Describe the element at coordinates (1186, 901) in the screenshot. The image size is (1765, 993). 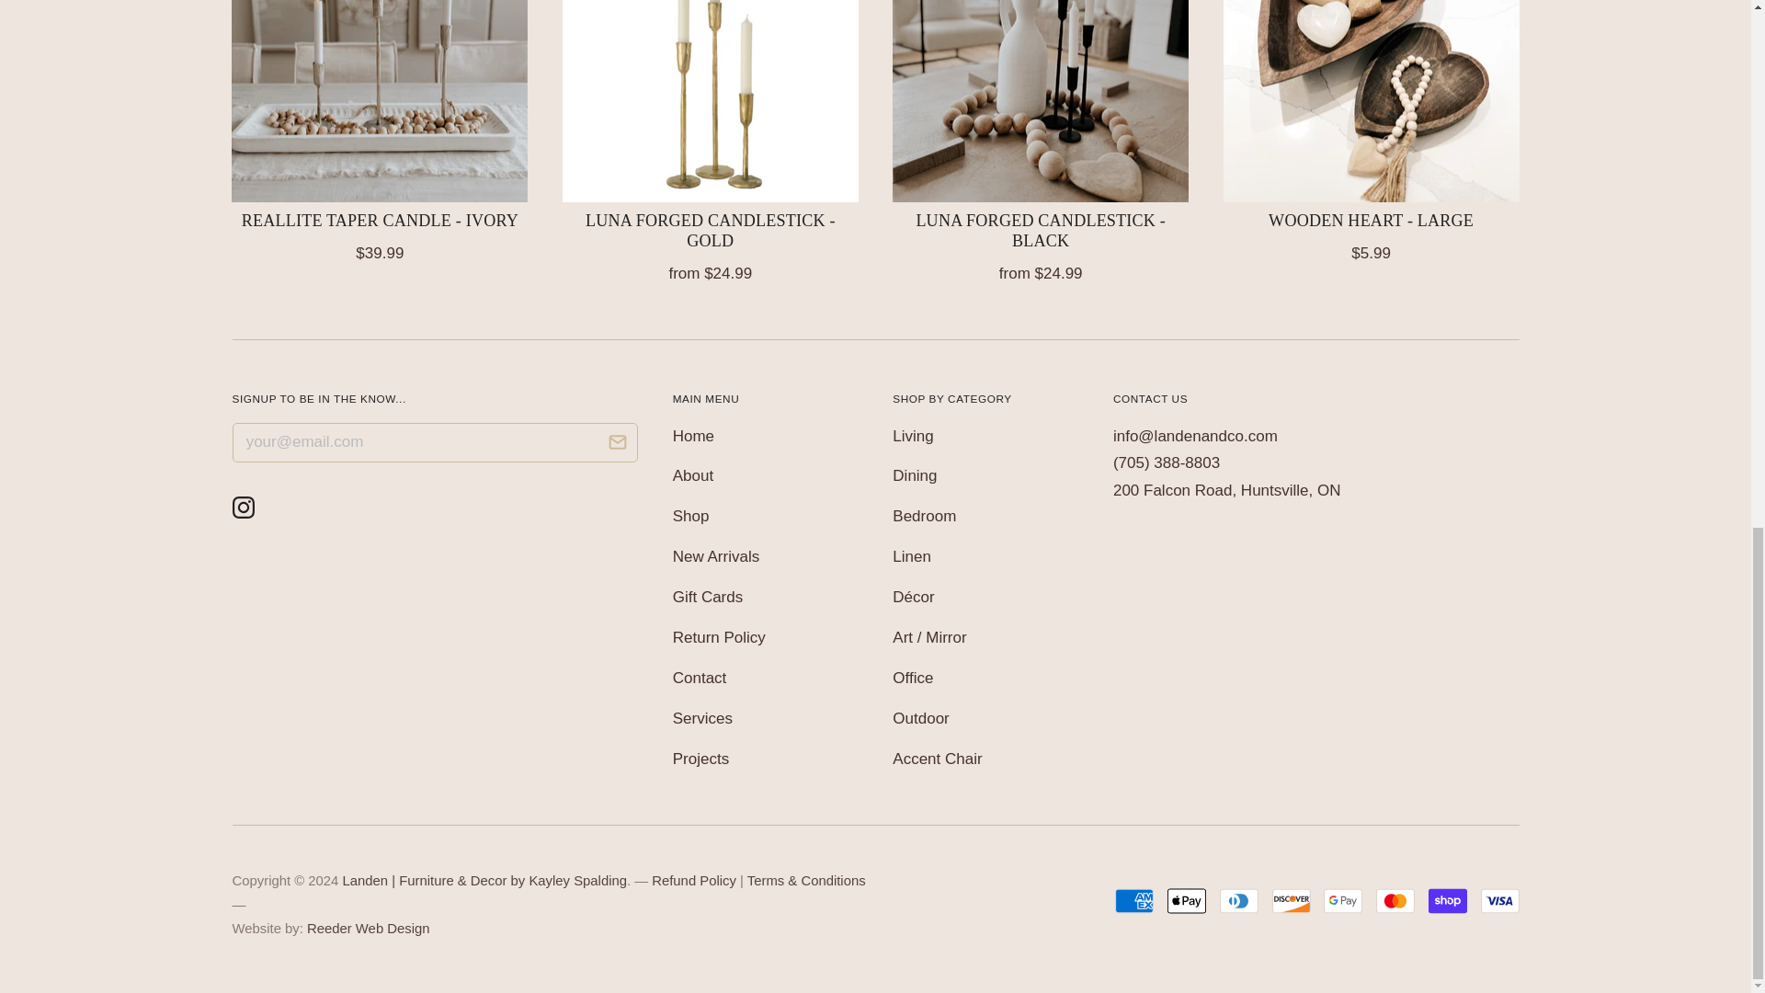
I see `Apple Pay` at that location.